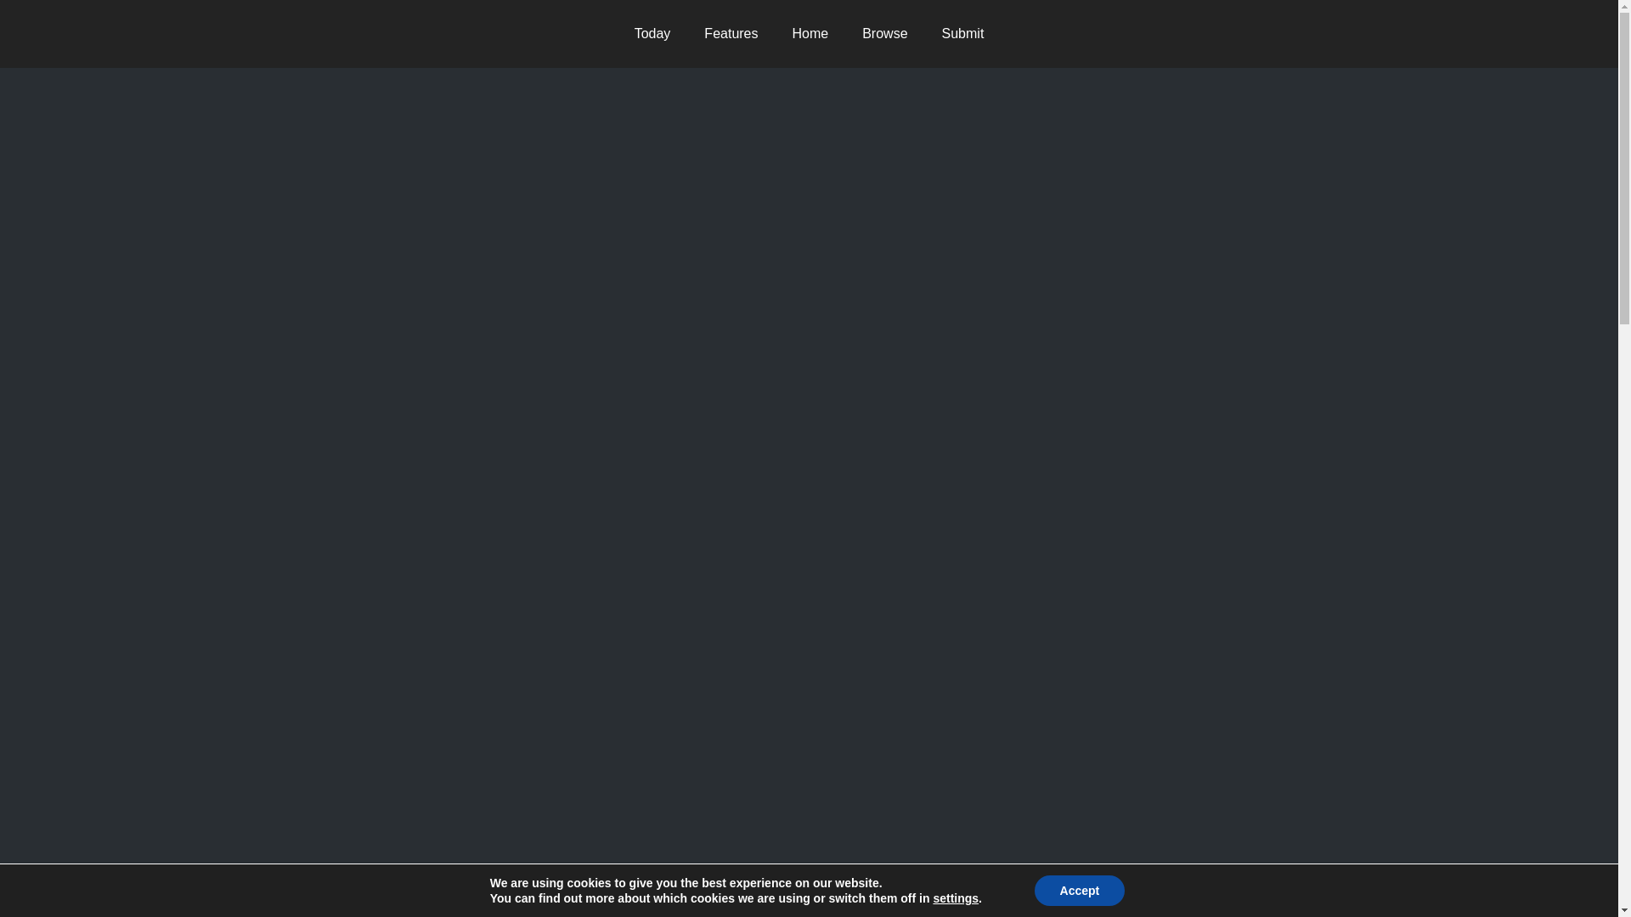 The image size is (1631, 917). I want to click on Submit, so click(962, 34).